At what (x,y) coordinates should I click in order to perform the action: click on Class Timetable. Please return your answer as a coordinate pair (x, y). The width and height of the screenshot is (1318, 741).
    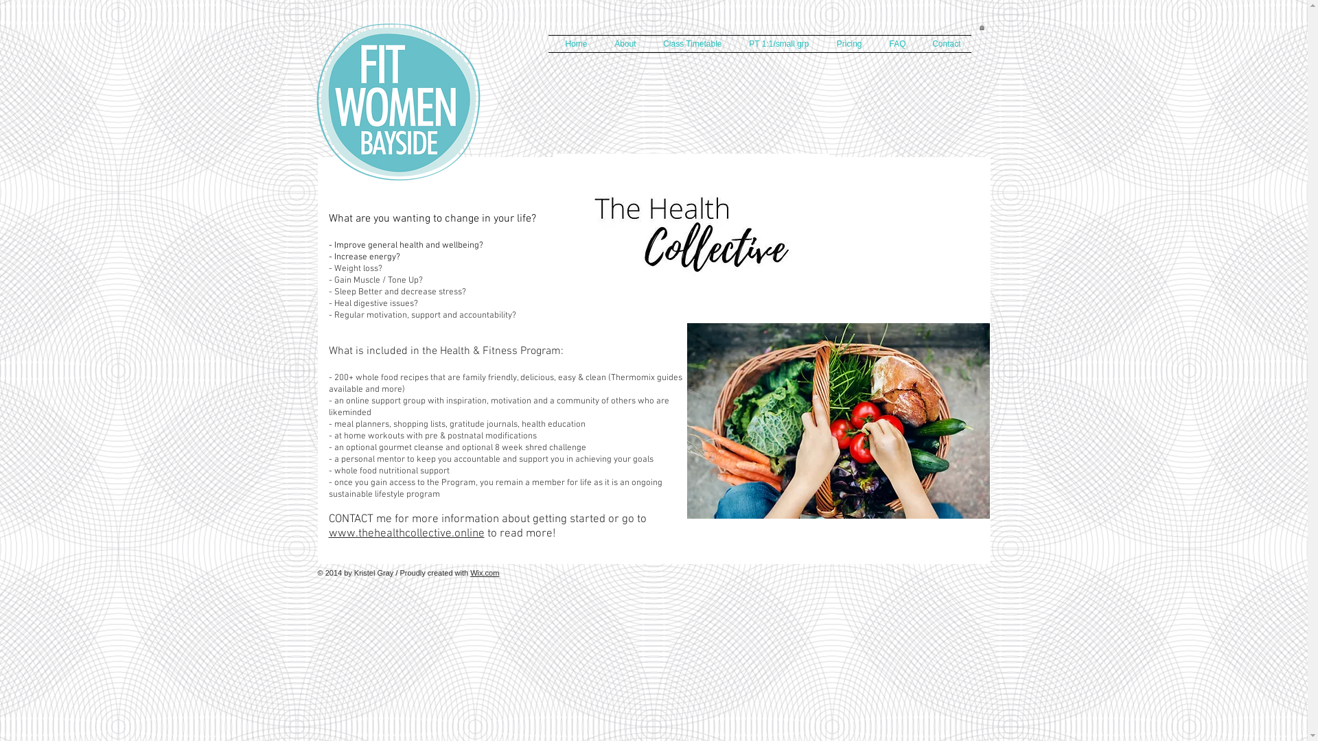
    Looking at the image, I should click on (689, 44).